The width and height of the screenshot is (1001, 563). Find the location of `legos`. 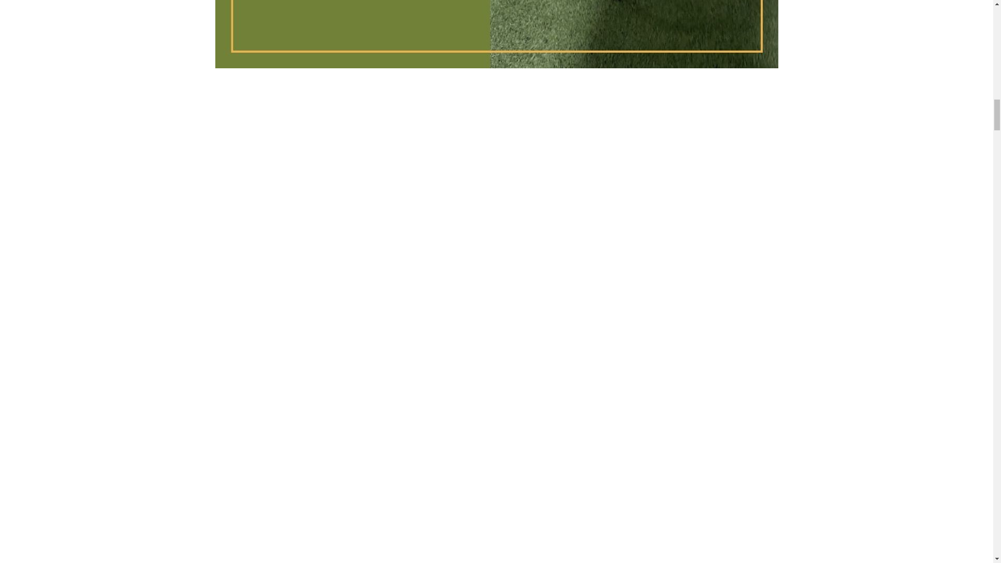

legos is located at coordinates (496, 34).